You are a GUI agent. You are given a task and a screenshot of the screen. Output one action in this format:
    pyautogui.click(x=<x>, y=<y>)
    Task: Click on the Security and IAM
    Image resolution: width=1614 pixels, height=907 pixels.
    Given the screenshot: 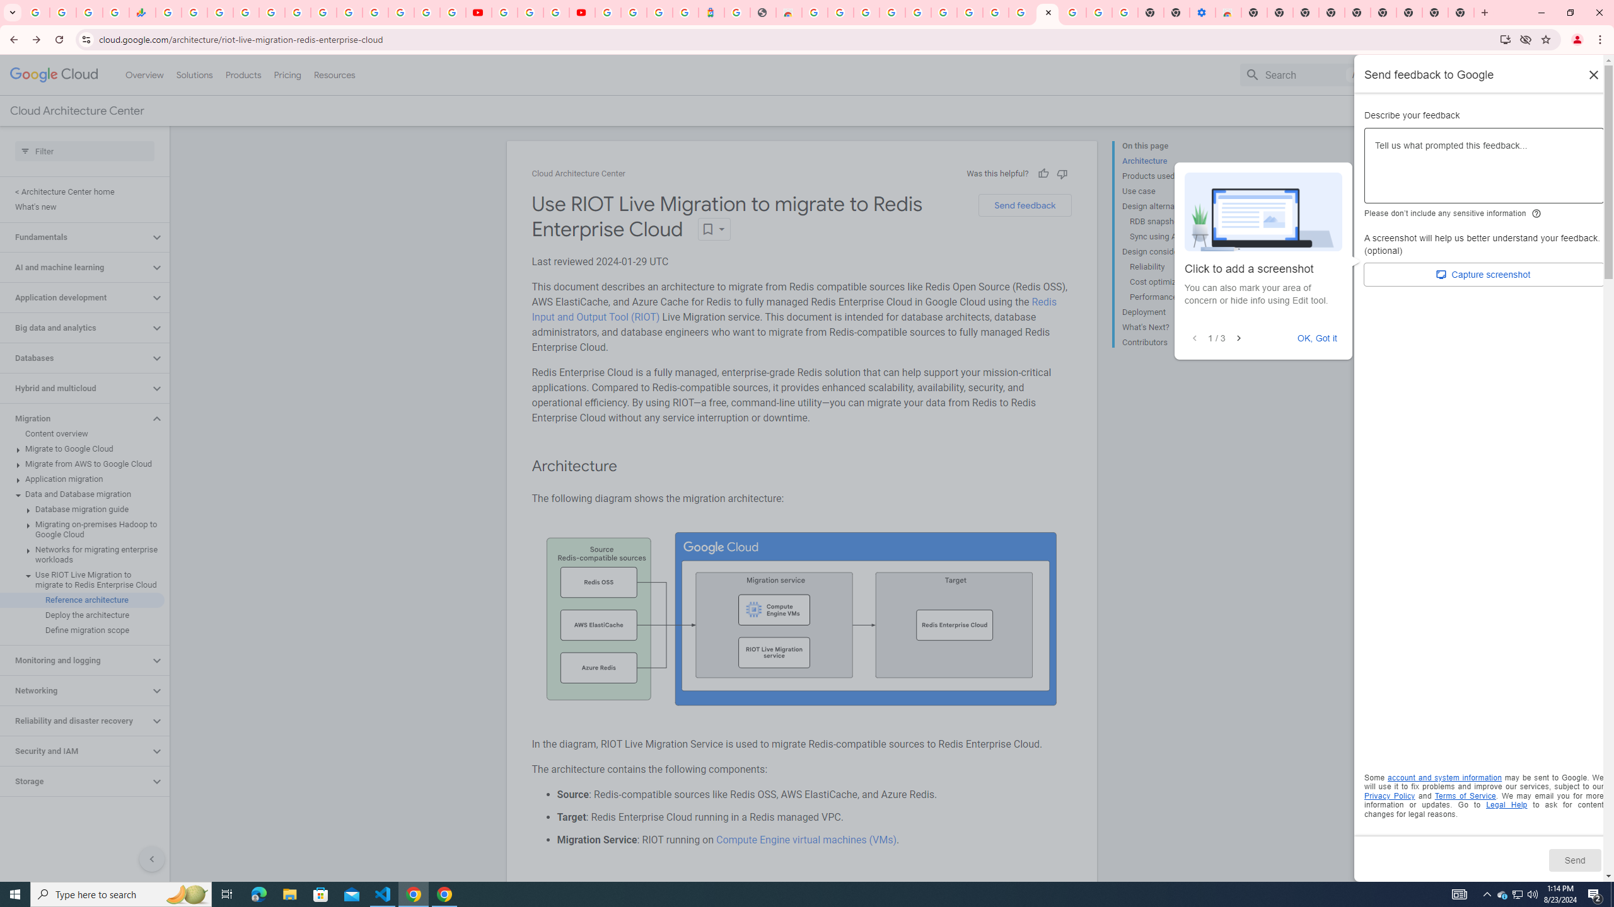 What is the action you would take?
    pyautogui.click(x=75, y=751)
    